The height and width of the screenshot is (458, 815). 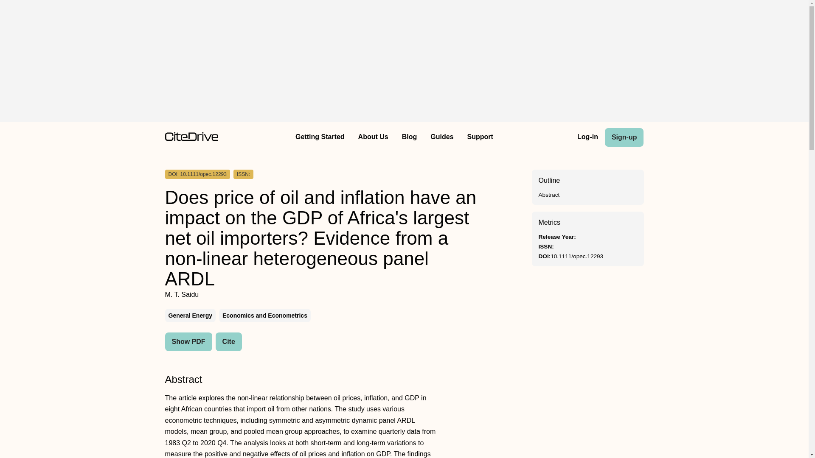 What do you see at coordinates (188, 342) in the screenshot?
I see `Show PDF` at bounding box center [188, 342].